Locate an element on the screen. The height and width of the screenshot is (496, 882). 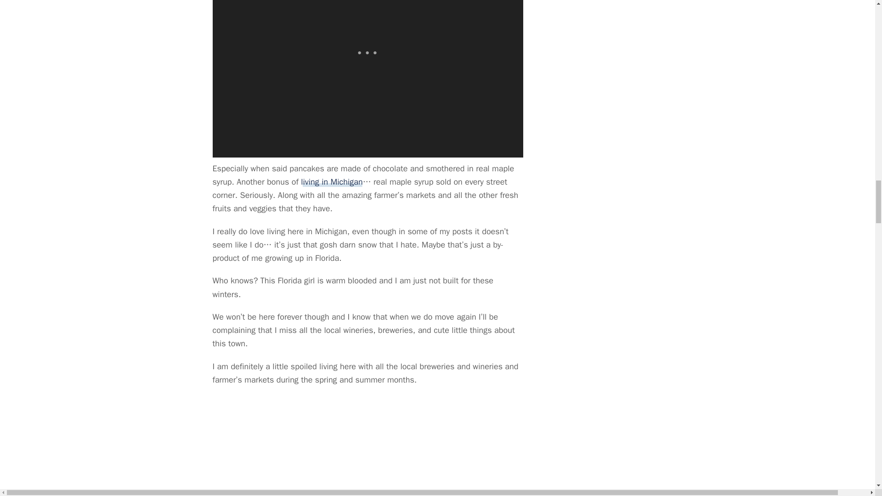
Chocolate French Silk Pancakes 3 is located at coordinates (368, 445).